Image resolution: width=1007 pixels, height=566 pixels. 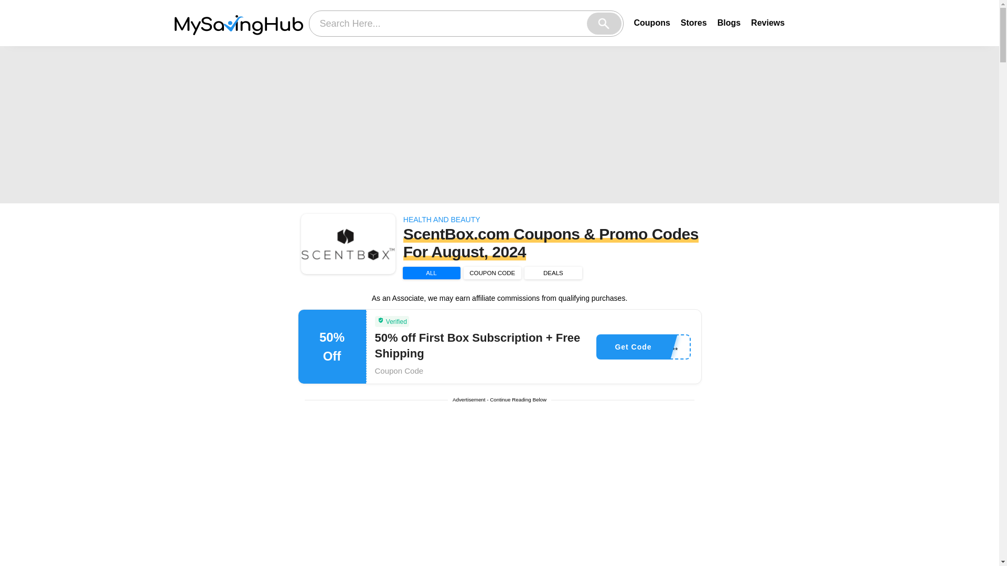 What do you see at coordinates (651, 22) in the screenshot?
I see `Coupons` at bounding box center [651, 22].